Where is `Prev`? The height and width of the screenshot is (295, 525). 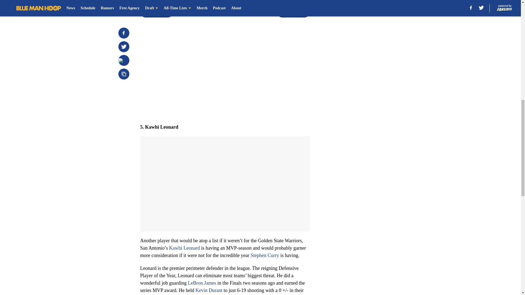 Prev is located at coordinates (156, 12).